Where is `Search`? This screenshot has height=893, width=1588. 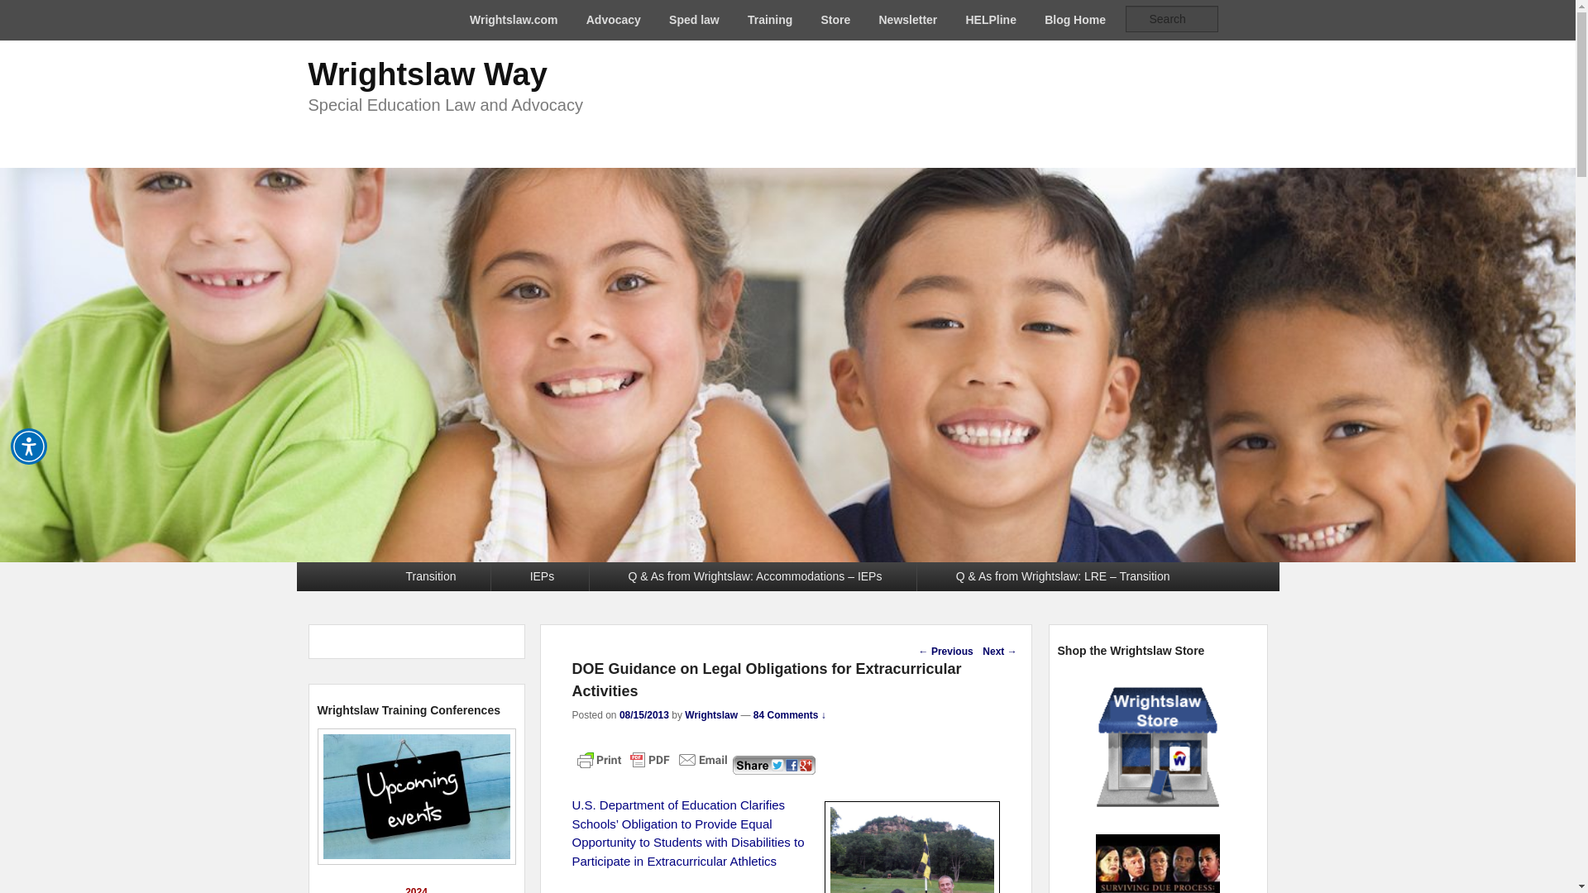
Search is located at coordinates (23, 12).